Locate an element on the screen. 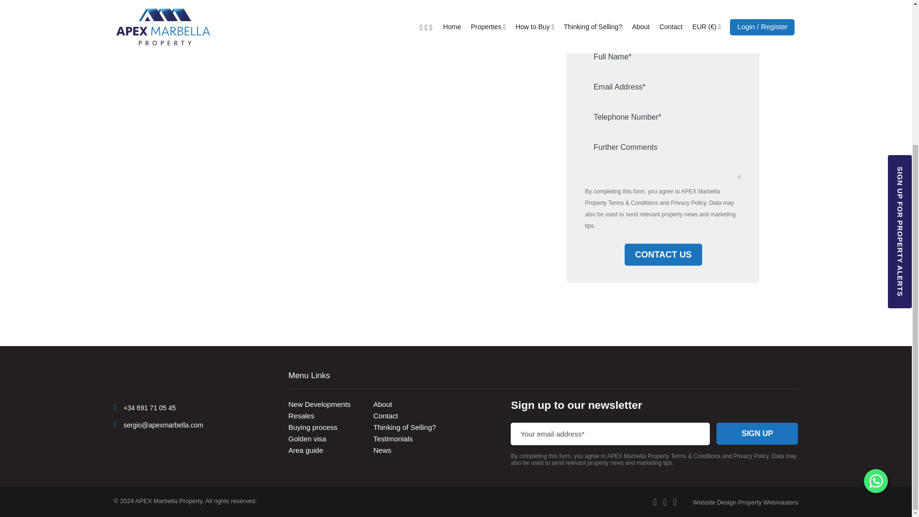 This screenshot has height=517, width=919. CONTACT US is located at coordinates (663, 255).